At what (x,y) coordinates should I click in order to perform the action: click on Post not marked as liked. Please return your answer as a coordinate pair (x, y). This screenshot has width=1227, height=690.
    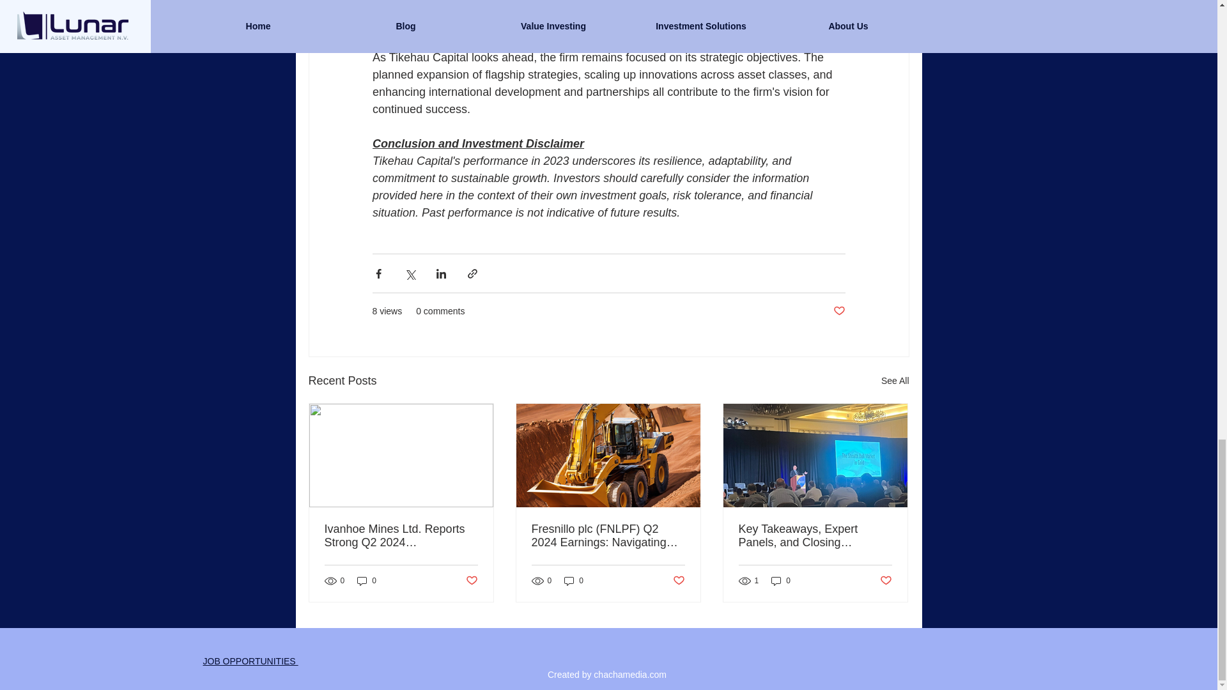
    Looking at the image, I should click on (838, 311).